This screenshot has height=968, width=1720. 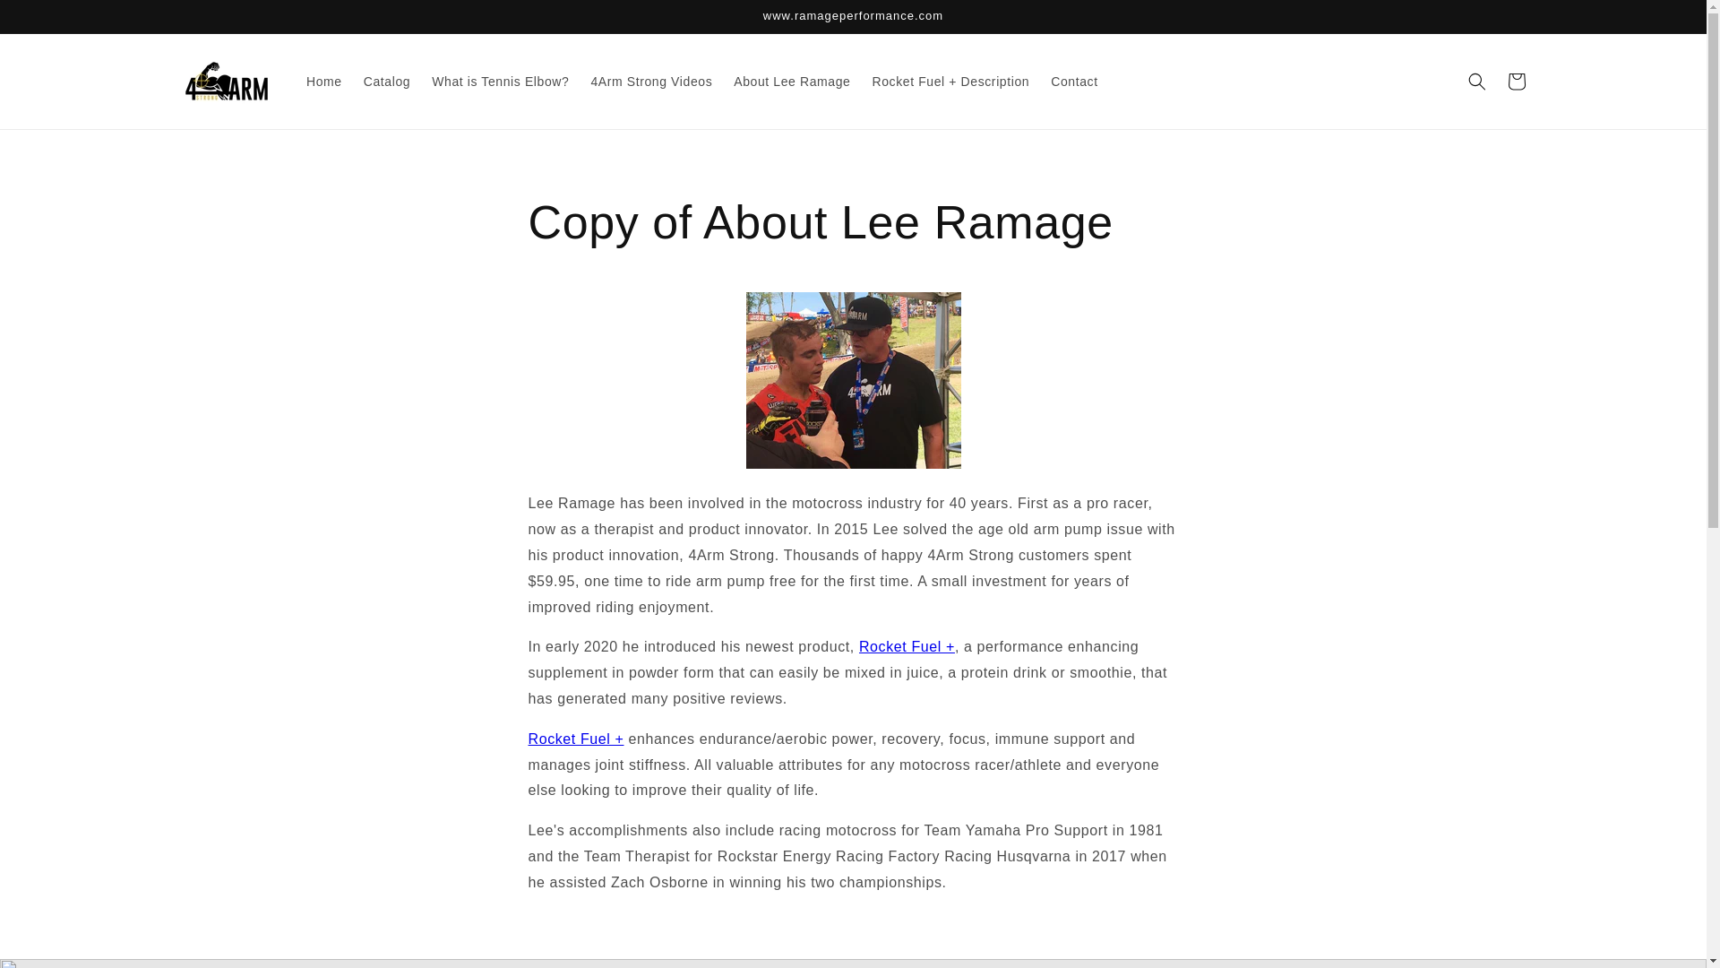 What do you see at coordinates (1073, 82) in the screenshot?
I see `Contact` at bounding box center [1073, 82].